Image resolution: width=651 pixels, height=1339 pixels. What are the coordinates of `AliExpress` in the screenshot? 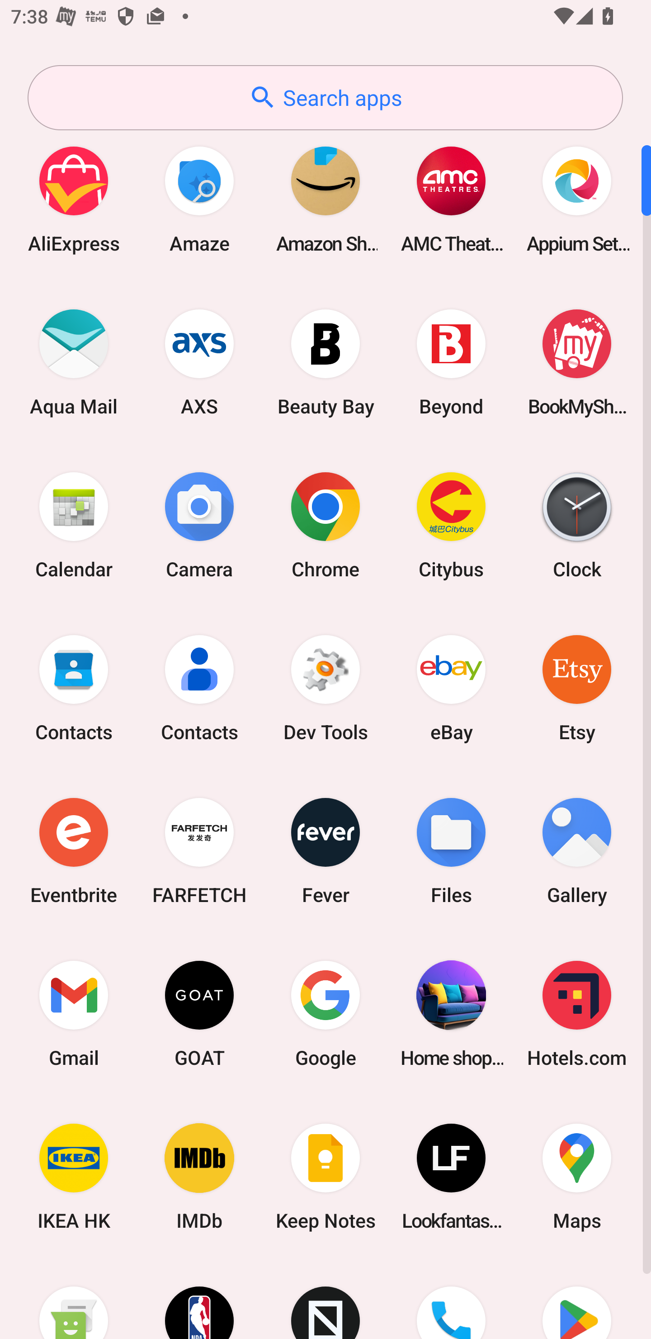 It's located at (74, 199).